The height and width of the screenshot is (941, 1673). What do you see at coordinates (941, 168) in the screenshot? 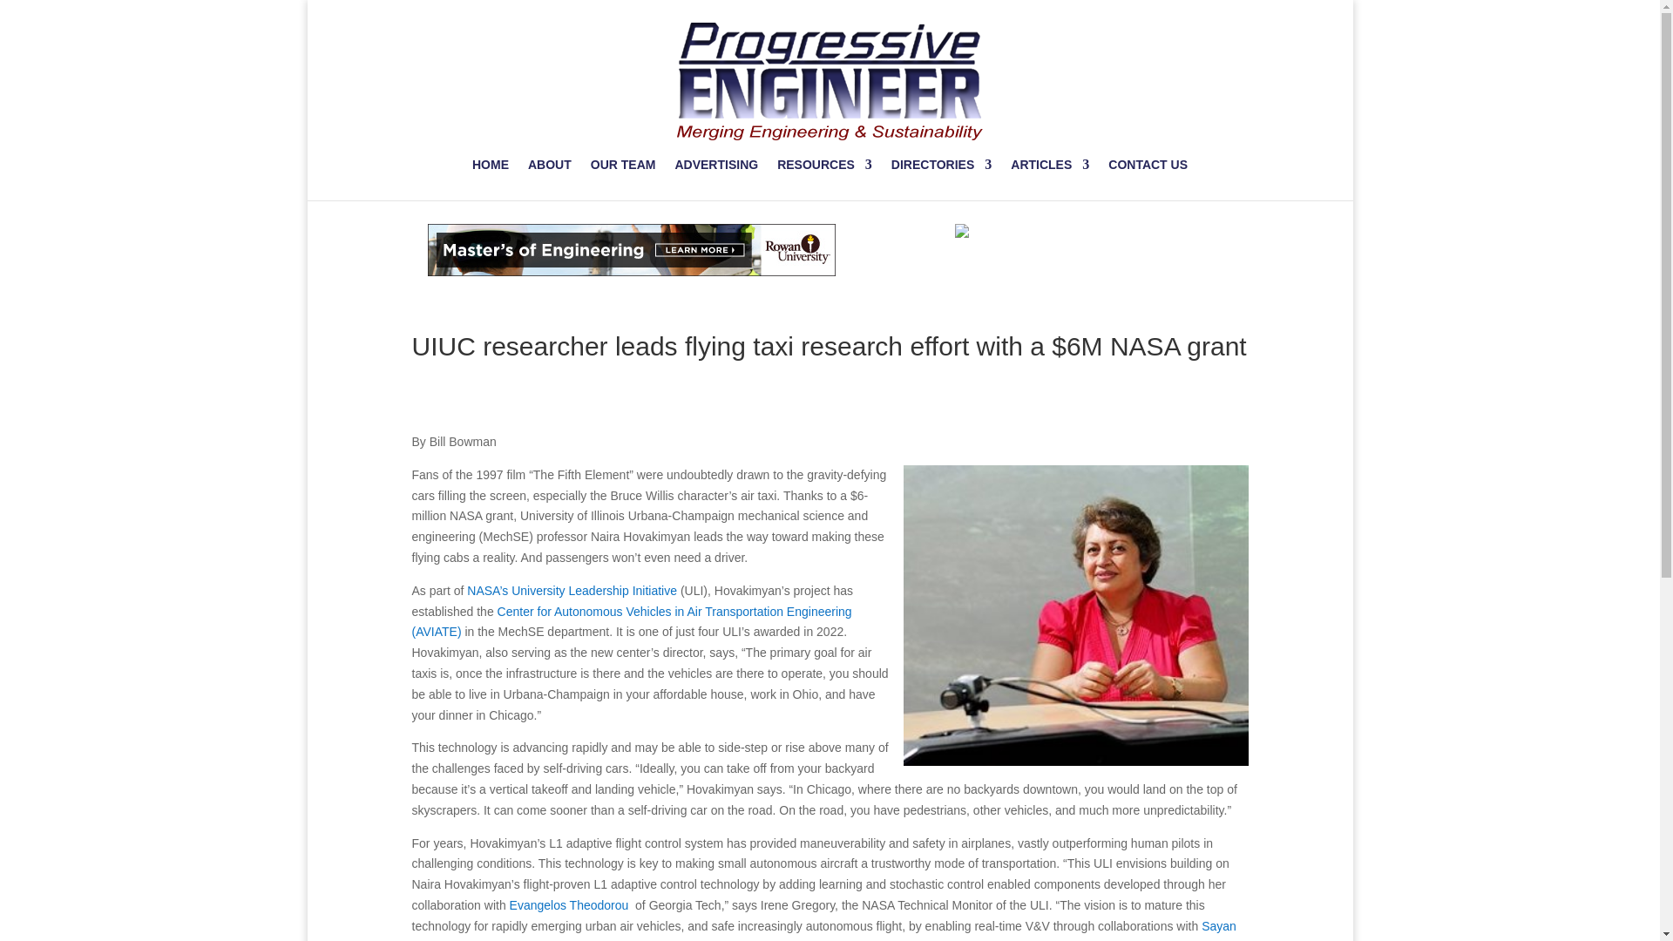
I see `DIRECTORIES` at bounding box center [941, 168].